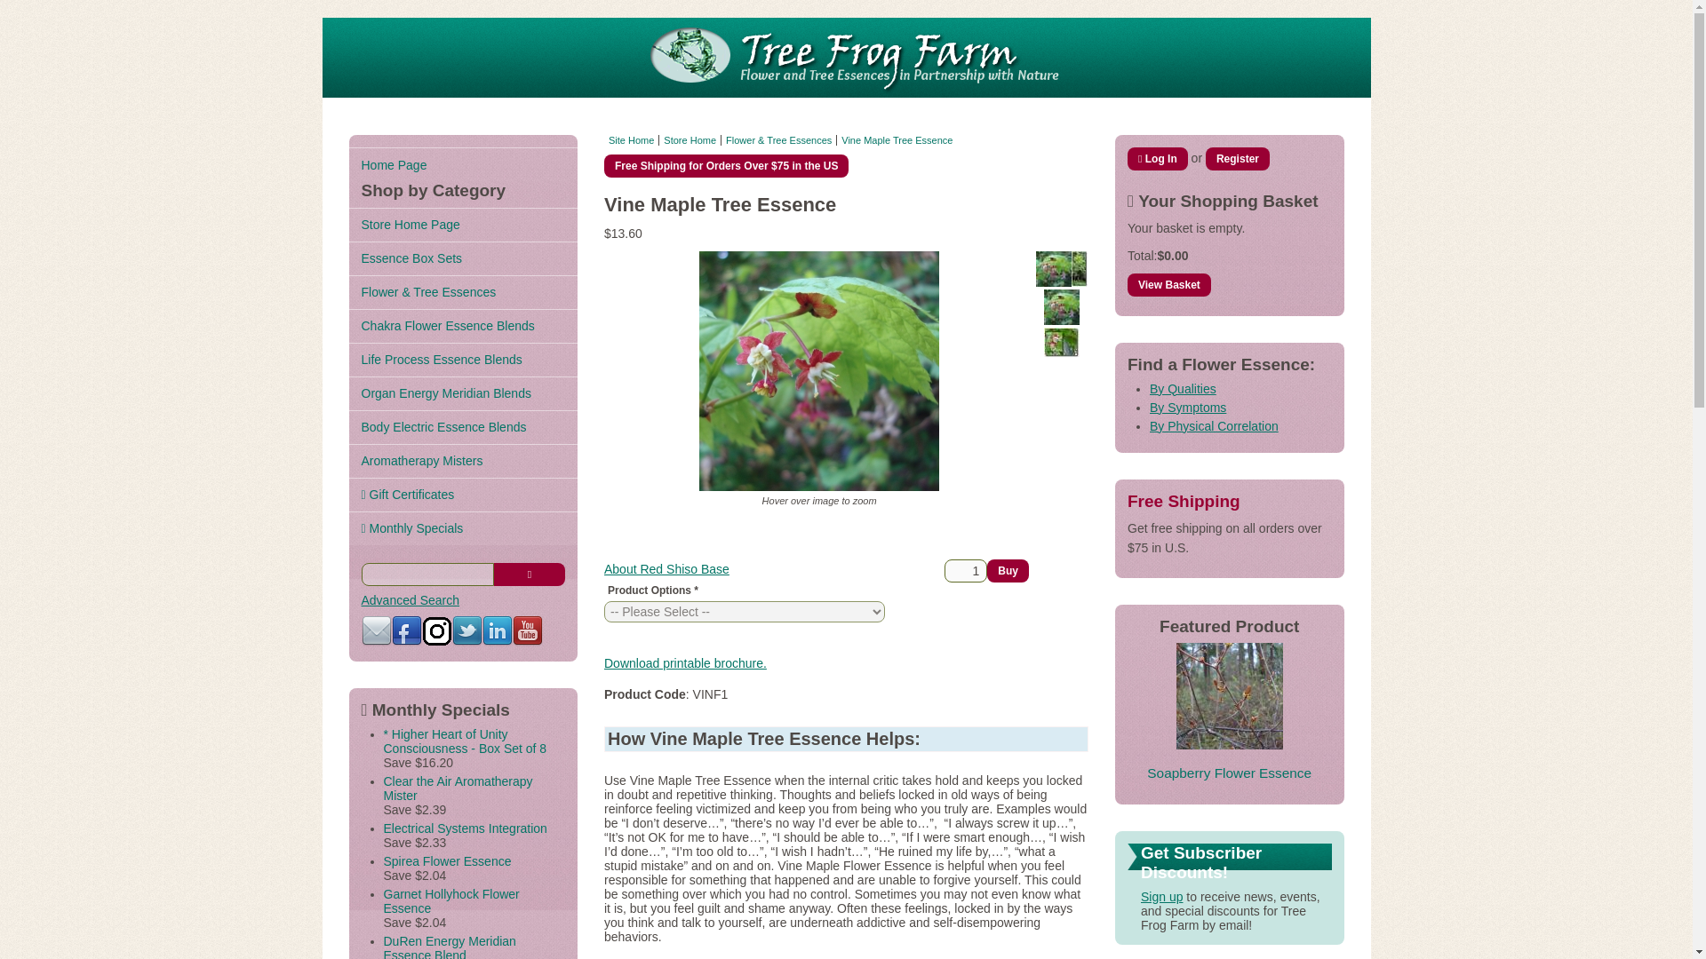  I want to click on Garnet Hollyhock Flower Essence, so click(451, 901).